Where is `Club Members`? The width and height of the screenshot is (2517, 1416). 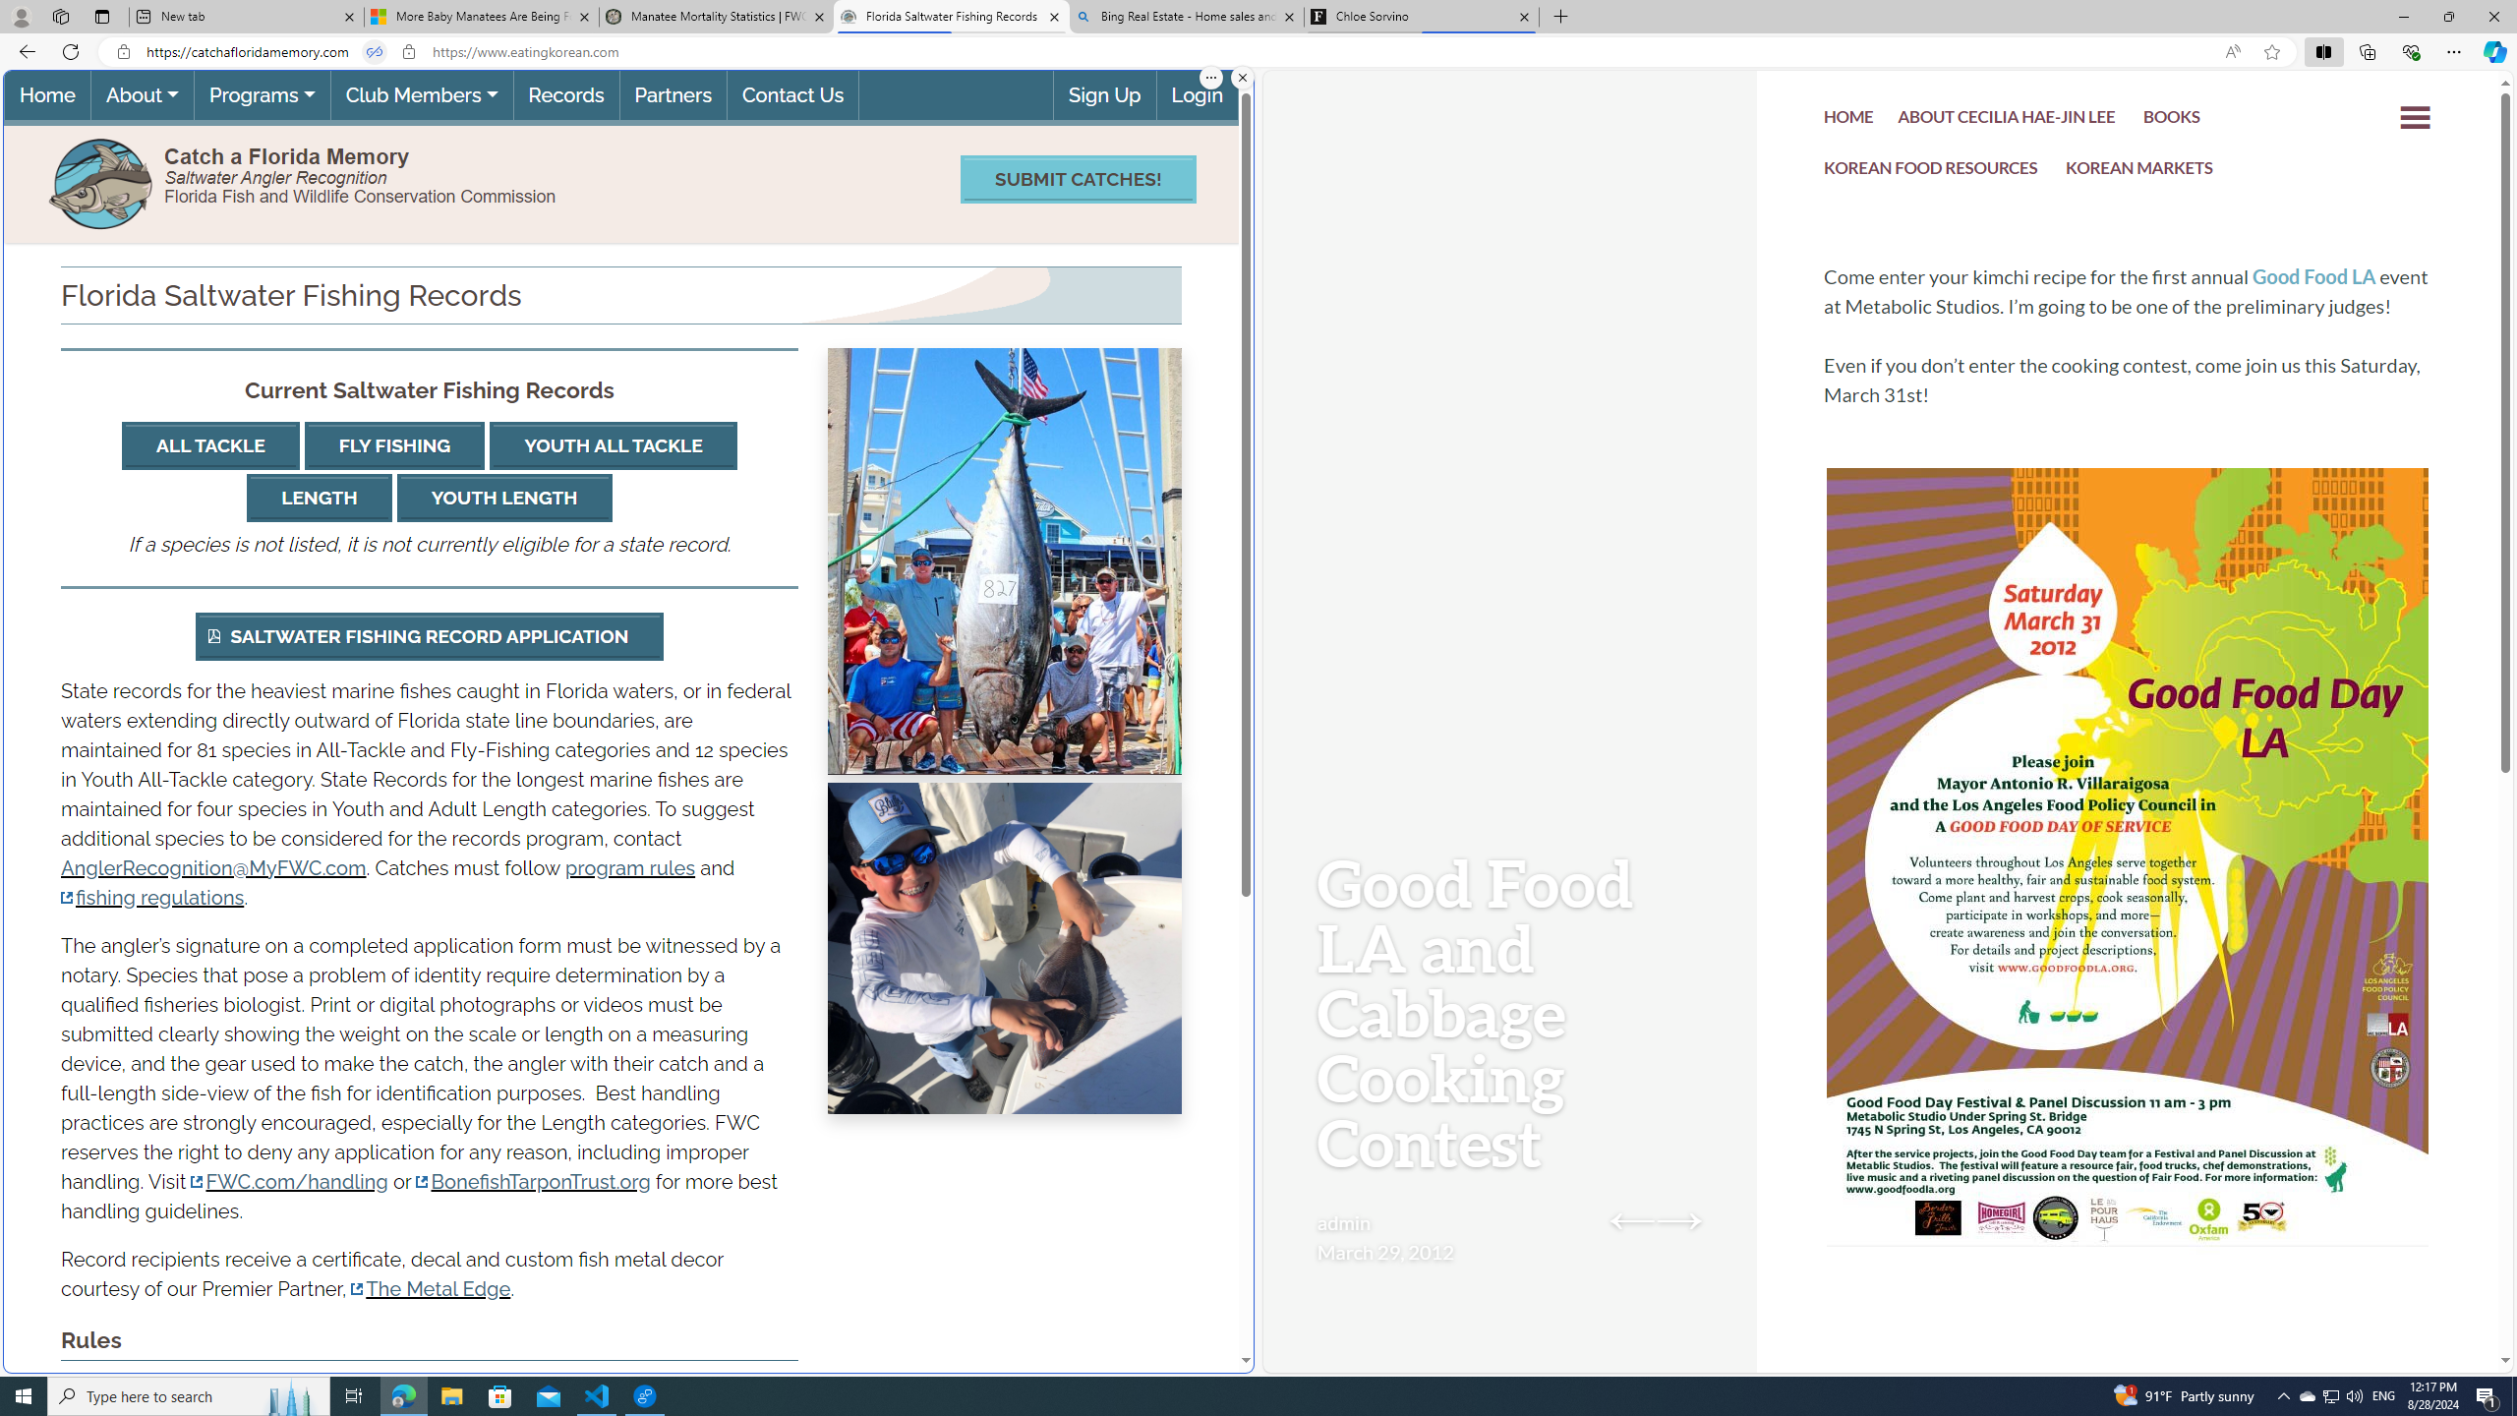 Club Members is located at coordinates (421, 95).